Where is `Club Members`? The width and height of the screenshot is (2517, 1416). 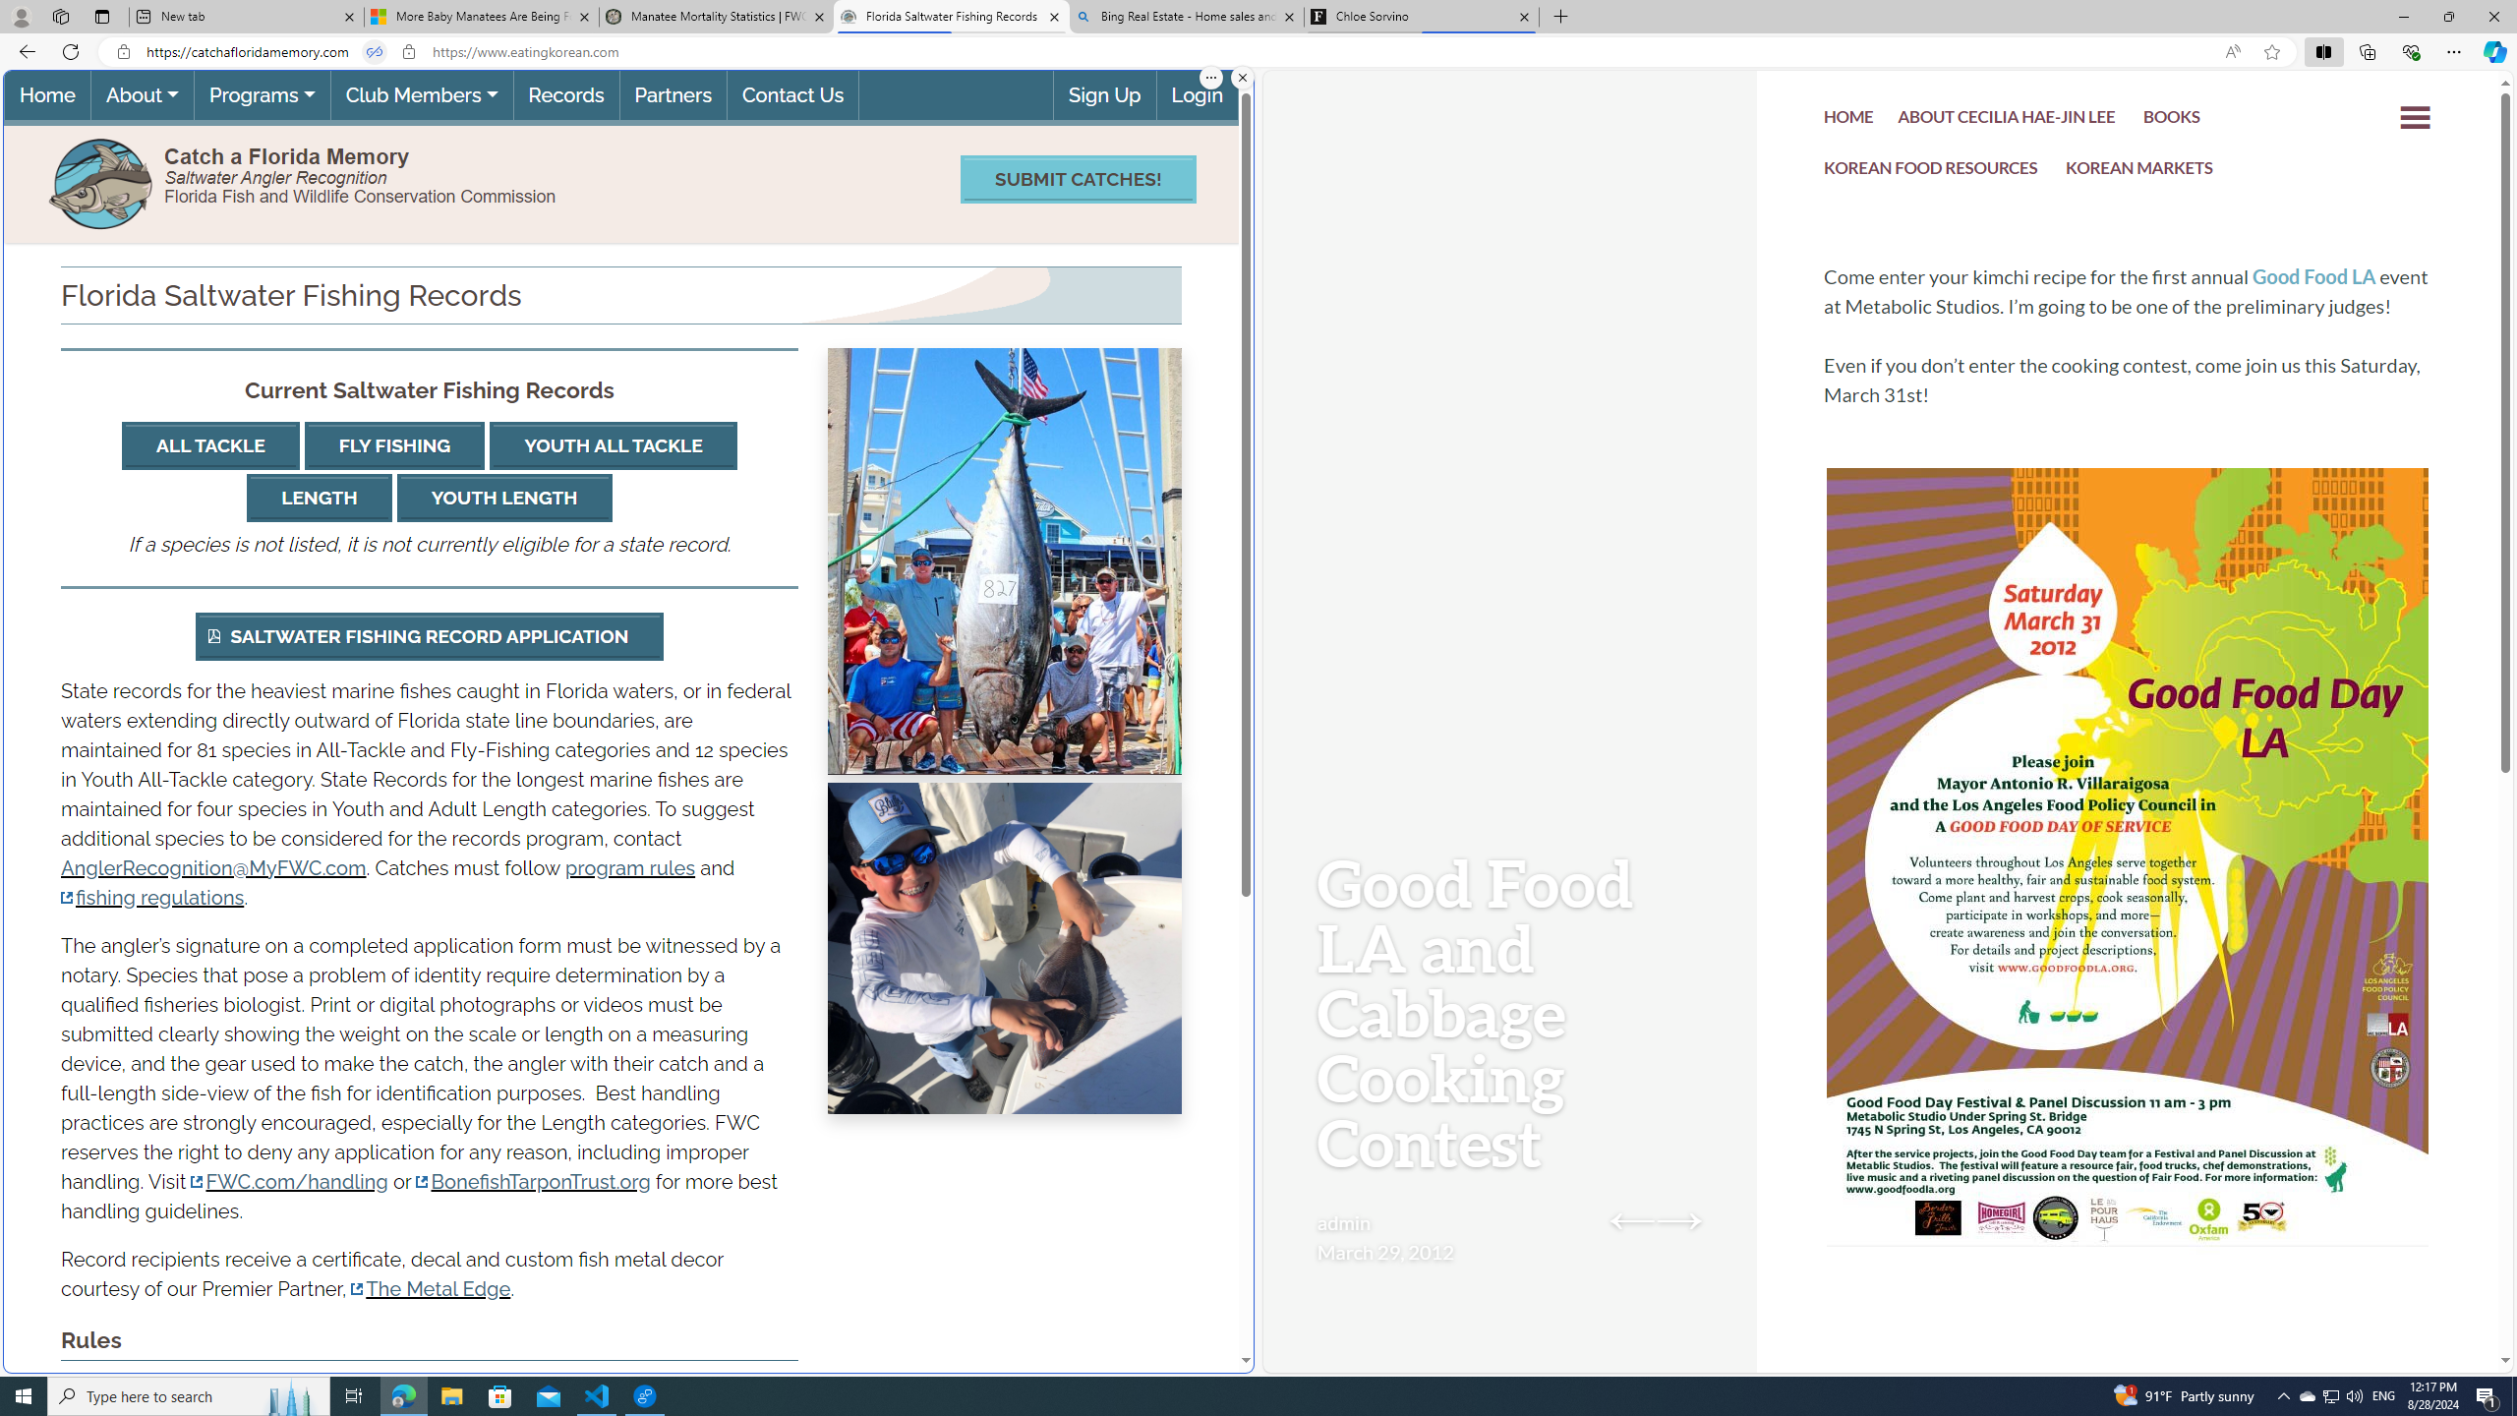 Club Members is located at coordinates (421, 95).